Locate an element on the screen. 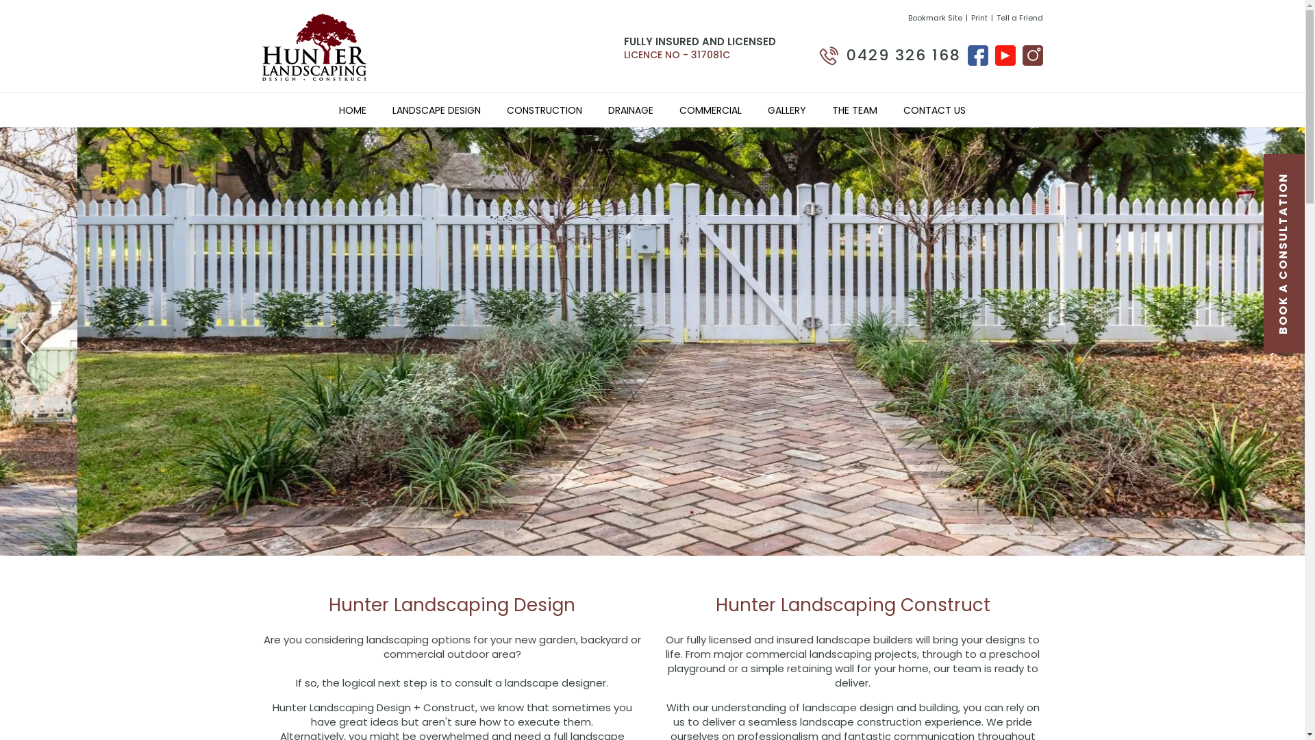 This screenshot has height=740, width=1315. Bookmark Site is located at coordinates (936, 18).